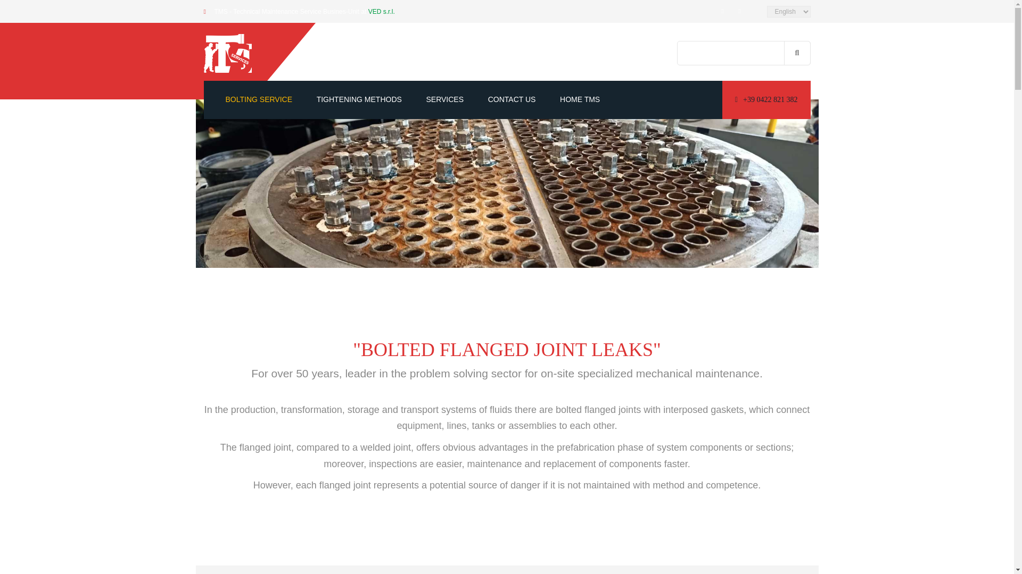  I want to click on TIGHTENING METHODS, so click(359, 100).